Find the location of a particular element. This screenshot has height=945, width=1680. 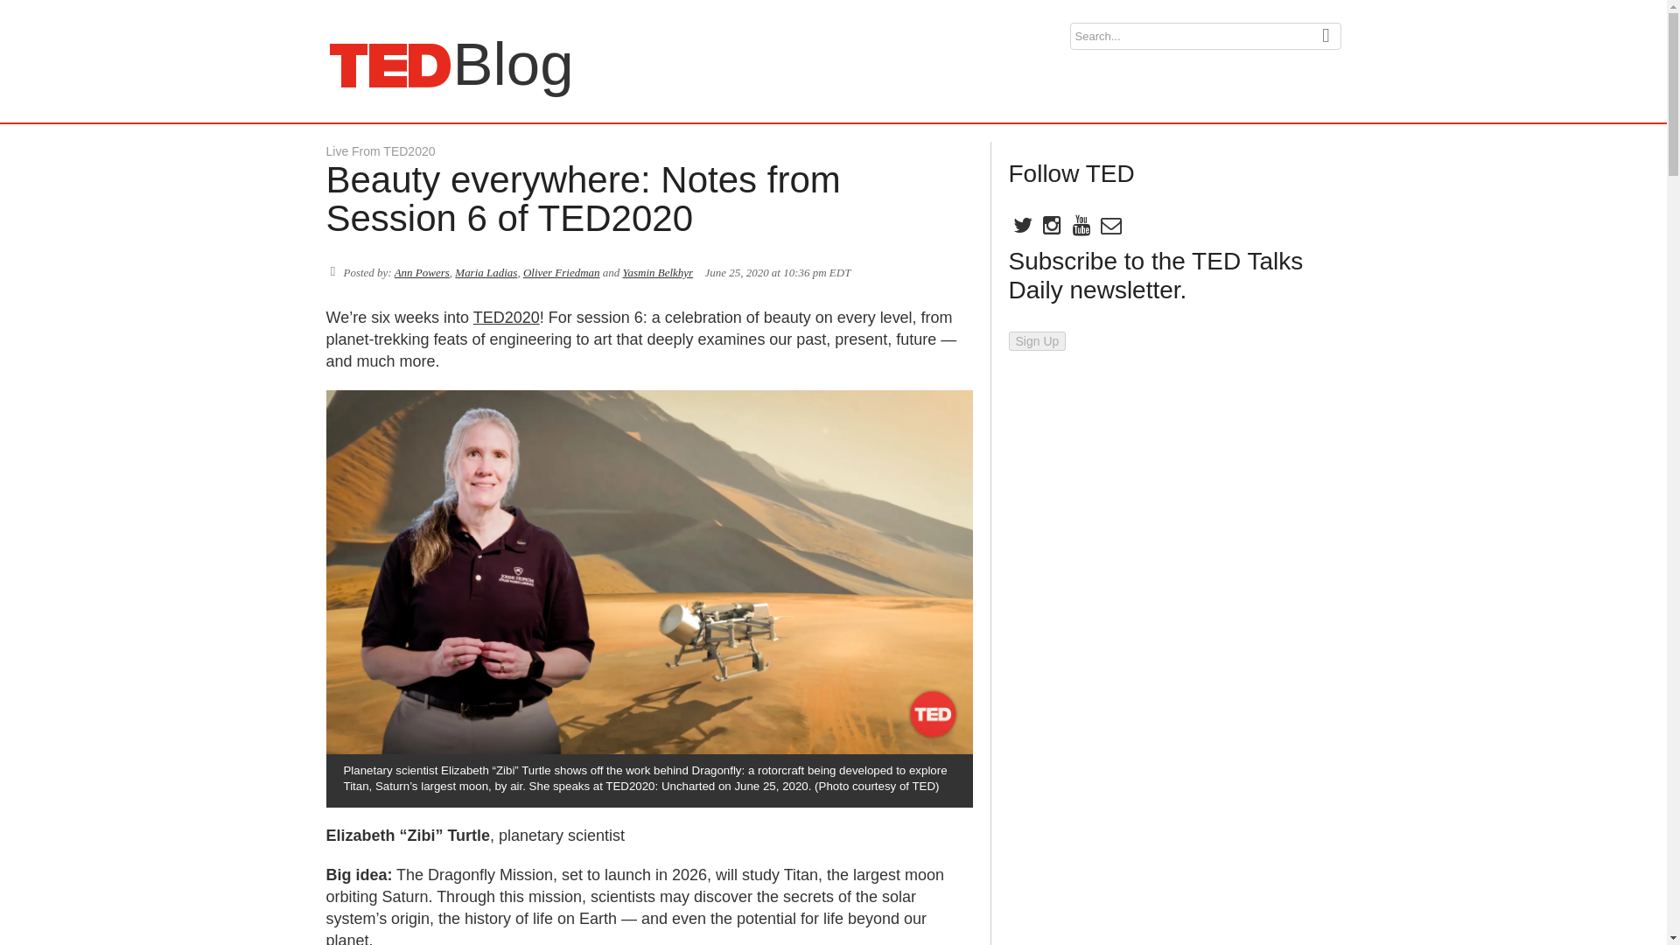

TED2020 is located at coordinates (506, 317).